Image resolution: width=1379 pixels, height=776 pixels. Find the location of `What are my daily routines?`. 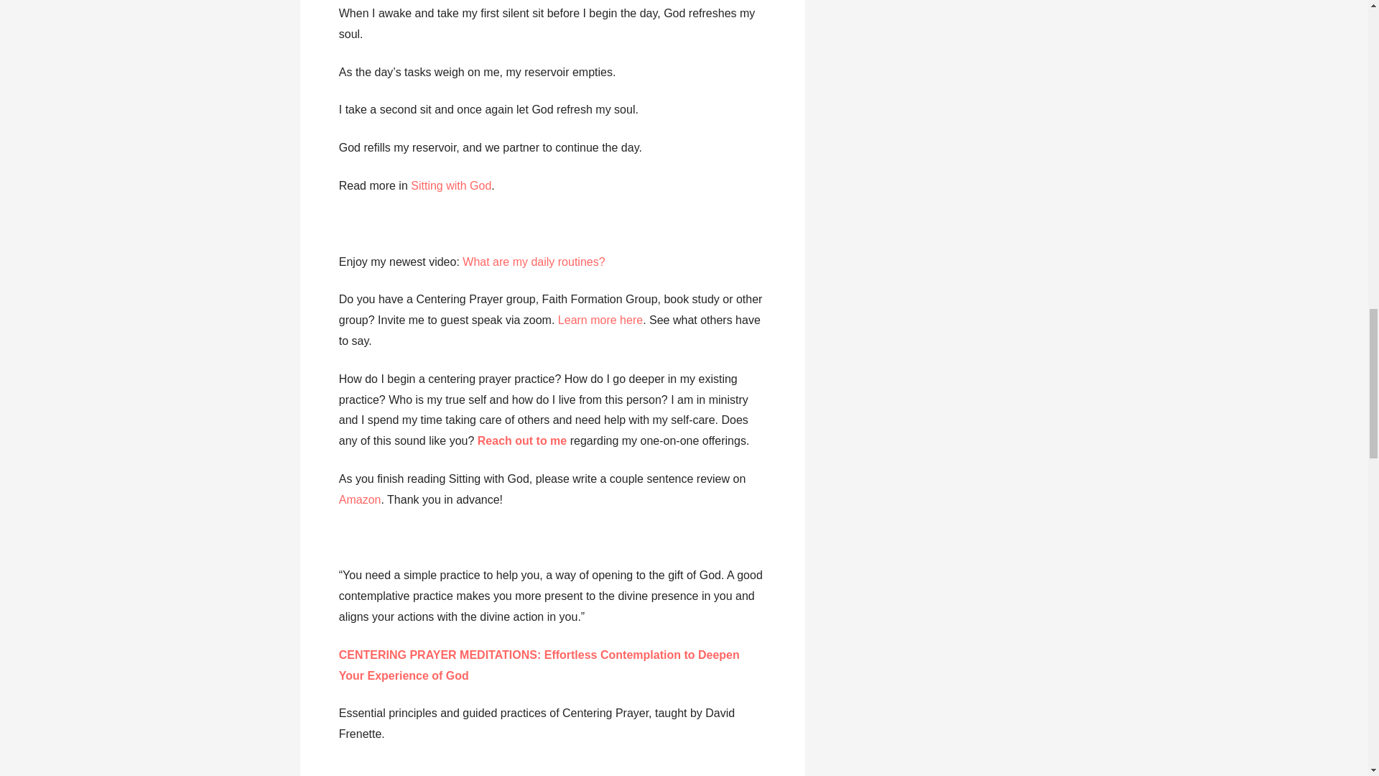

What are my daily routines? is located at coordinates (533, 262).